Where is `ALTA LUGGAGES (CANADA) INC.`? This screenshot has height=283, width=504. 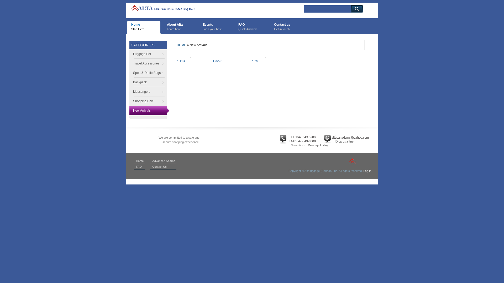 ALTA LUGGAGES (CANADA) INC. is located at coordinates (163, 9).